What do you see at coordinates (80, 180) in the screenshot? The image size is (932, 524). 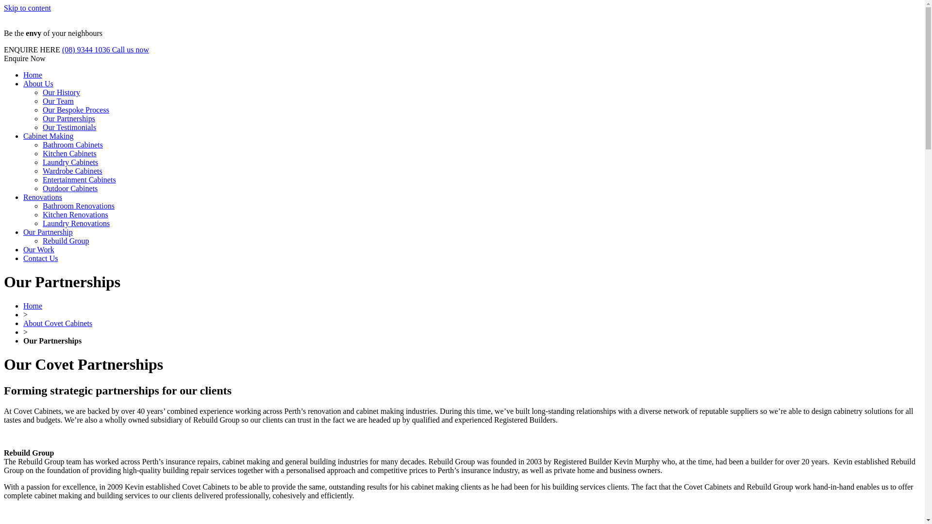 I see `Entertainment Cabinets` at bounding box center [80, 180].